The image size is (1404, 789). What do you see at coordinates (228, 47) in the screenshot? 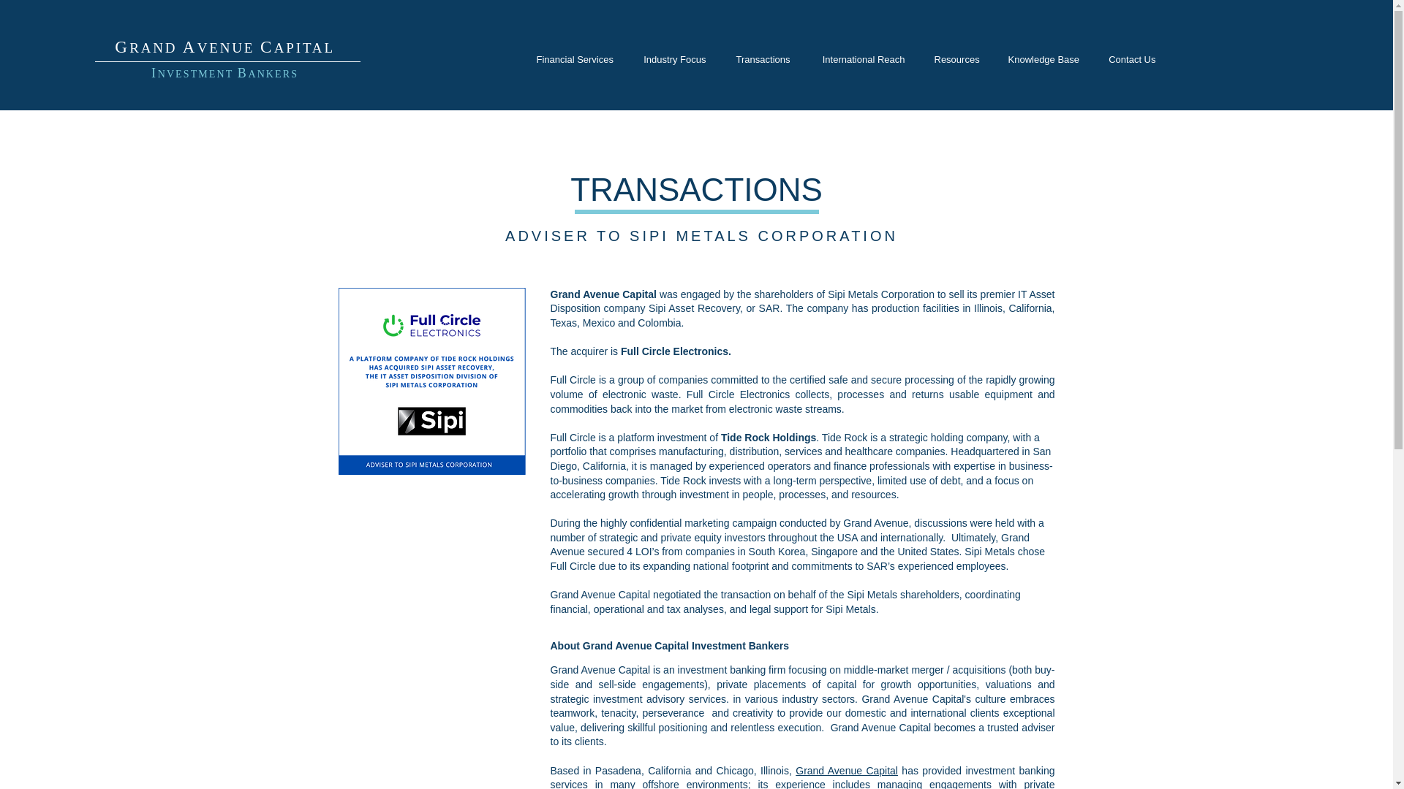
I see `VENUE` at bounding box center [228, 47].